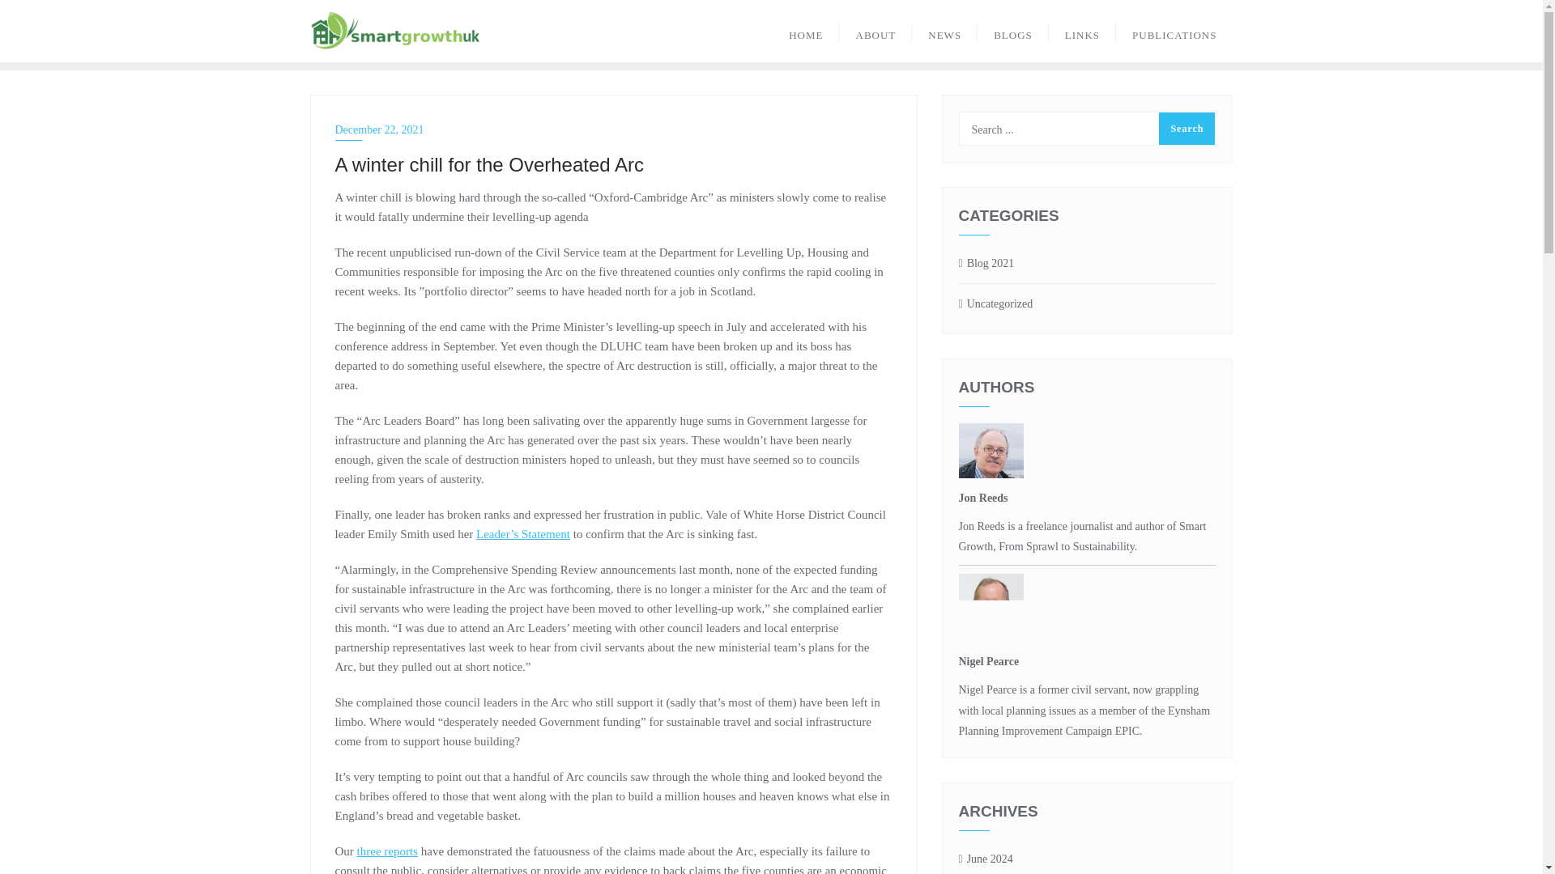  What do you see at coordinates (1012, 31) in the screenshot?
I see `BLOGS` at bounding box center [1012, 31].